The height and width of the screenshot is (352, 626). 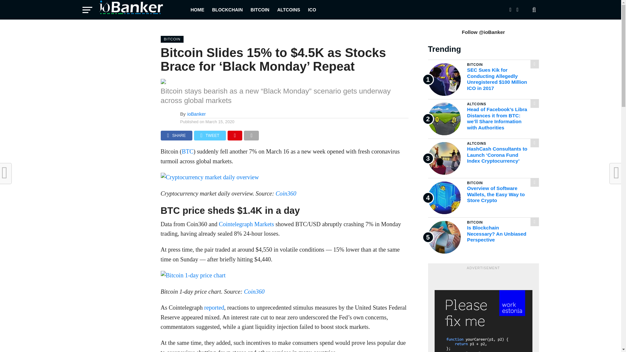 What do you see at coordinates (254, 291) in the screenshot?
I see `Coin360` at bounding box center [254, 291].